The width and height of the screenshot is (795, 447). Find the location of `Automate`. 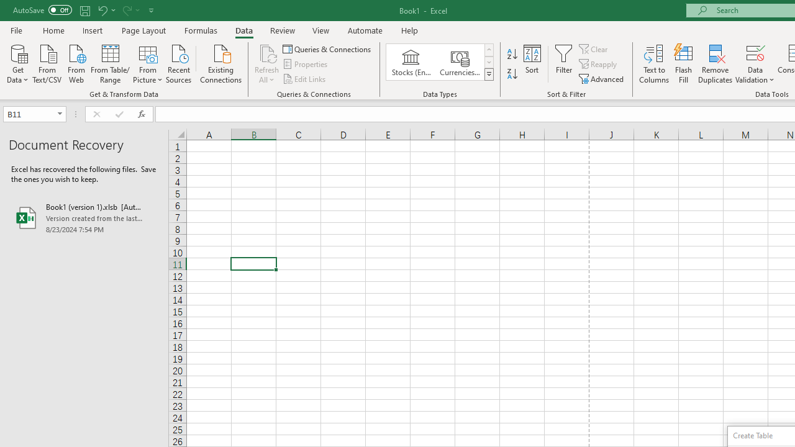

Automate is located at coordinates (365, 30).